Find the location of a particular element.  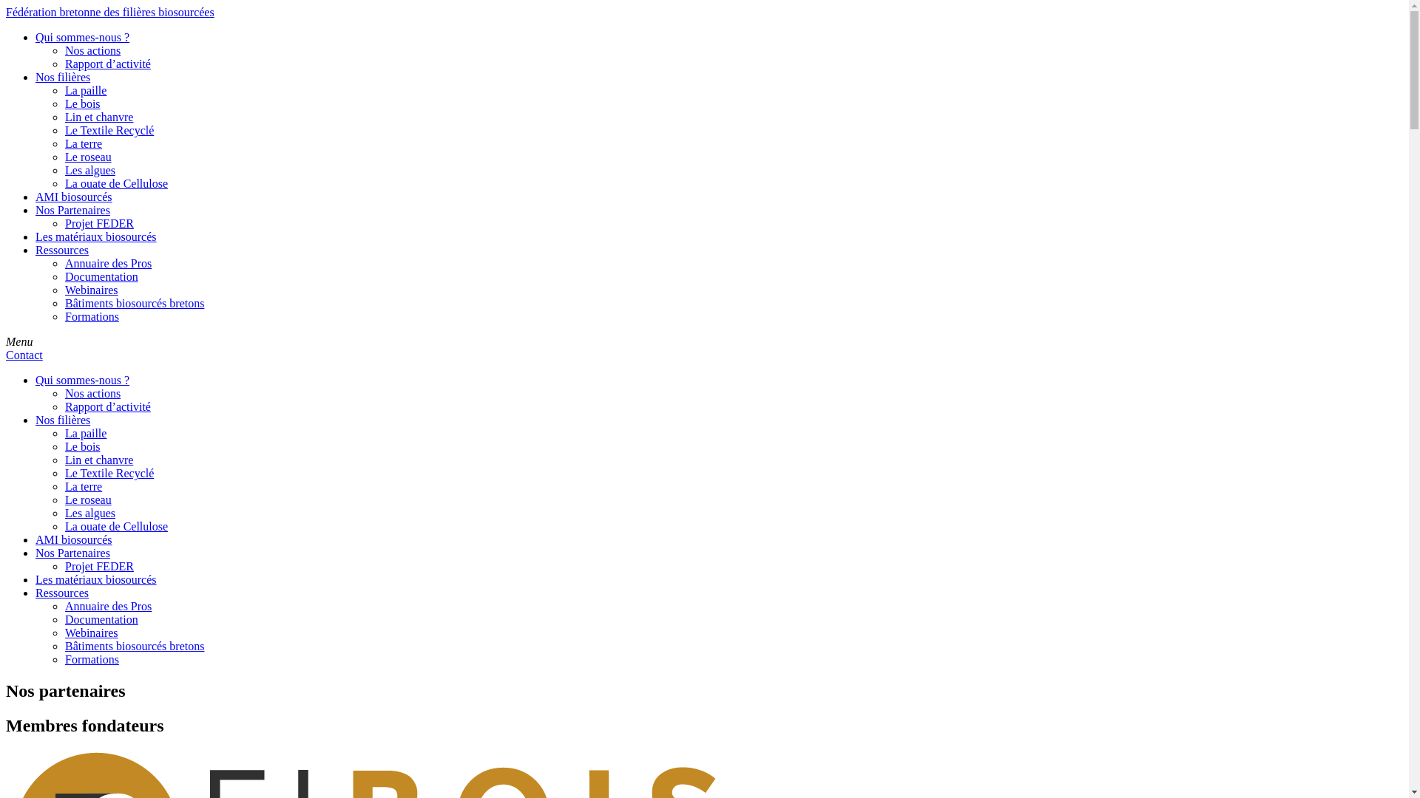

La terre is located at coordinates (84, 143).